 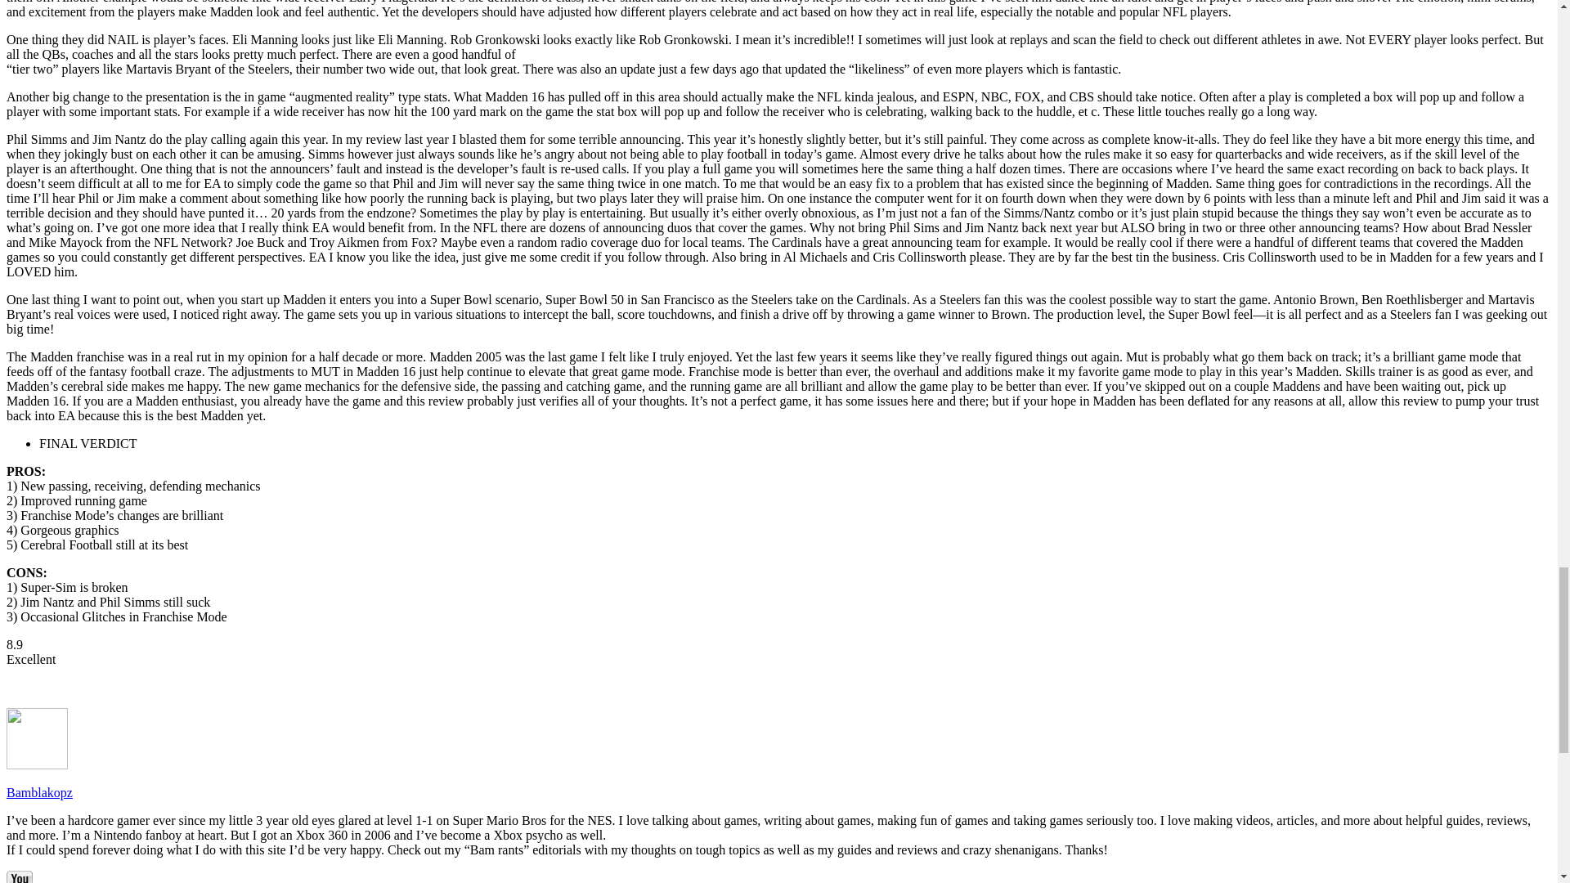 I want to click on FINAL VERDICT, so click(x=88, y=443).